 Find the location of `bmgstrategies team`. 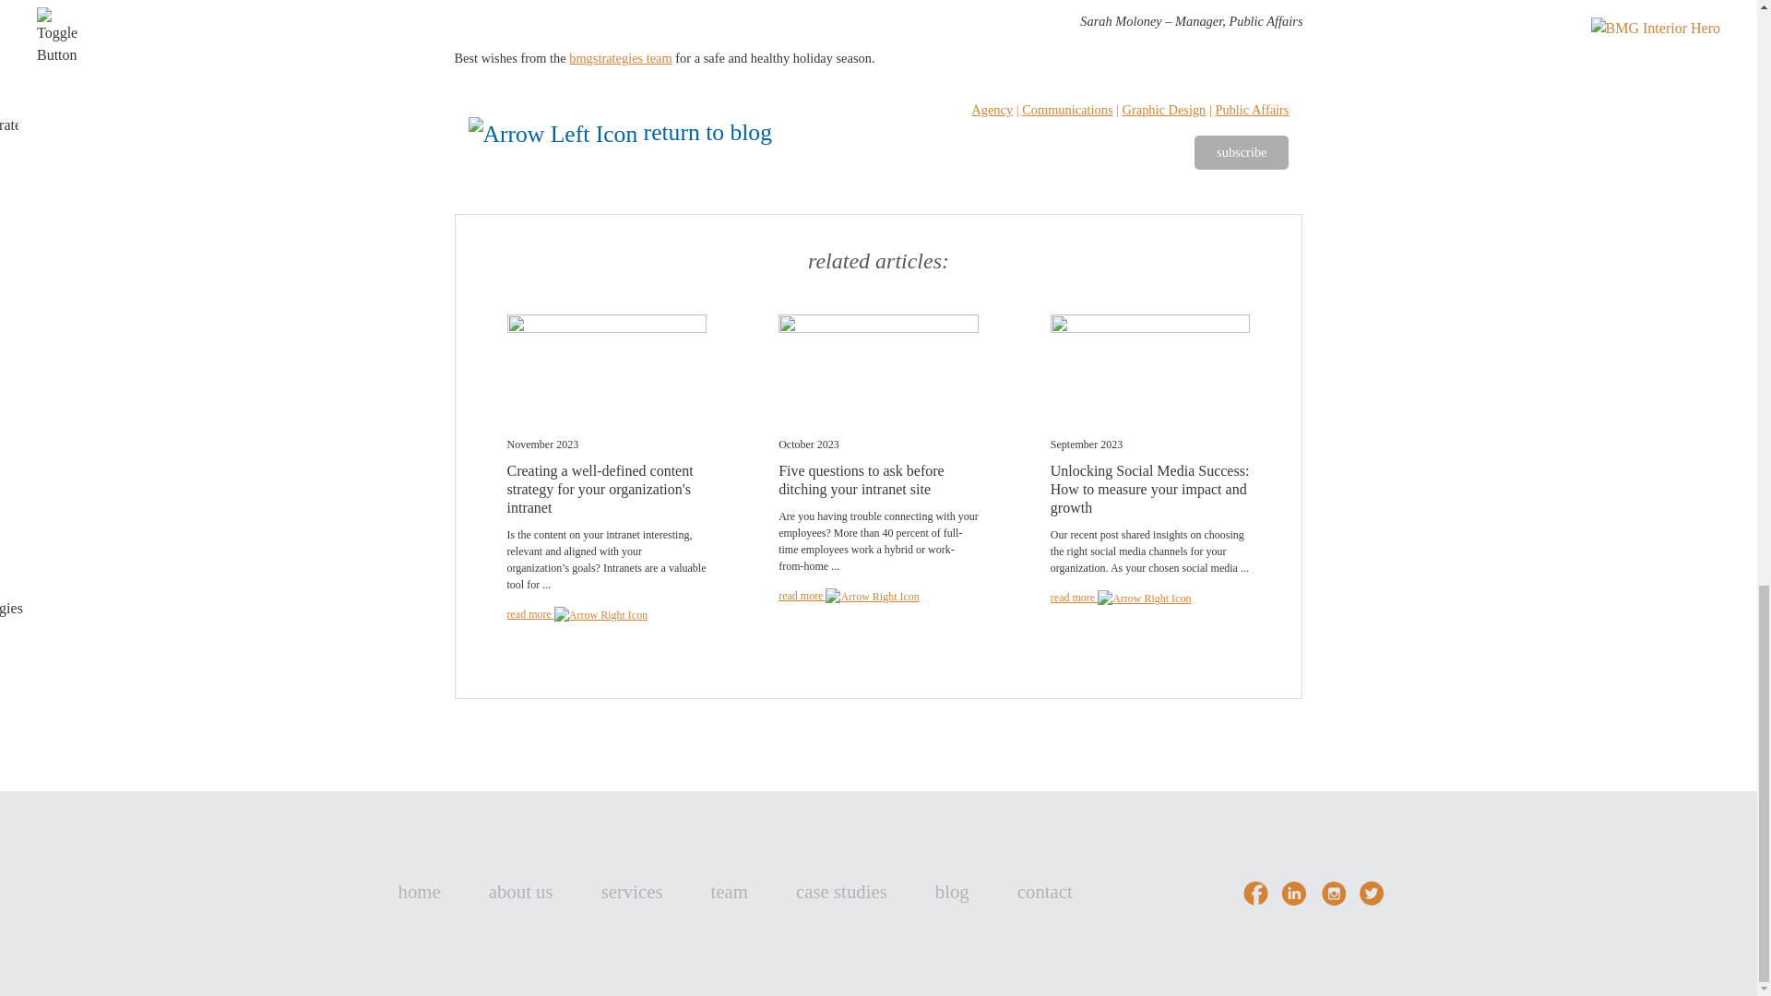

bmgstrategies team is located at coordinates (620, 58).